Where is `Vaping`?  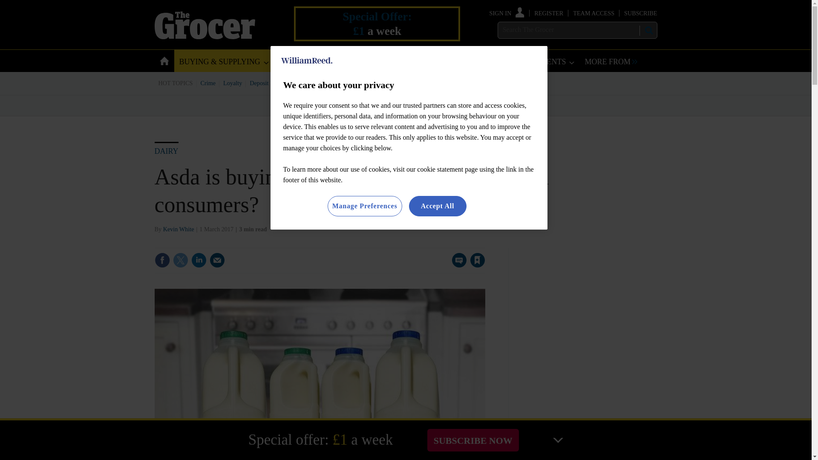
Vaping is located at coordinates (435, 83).